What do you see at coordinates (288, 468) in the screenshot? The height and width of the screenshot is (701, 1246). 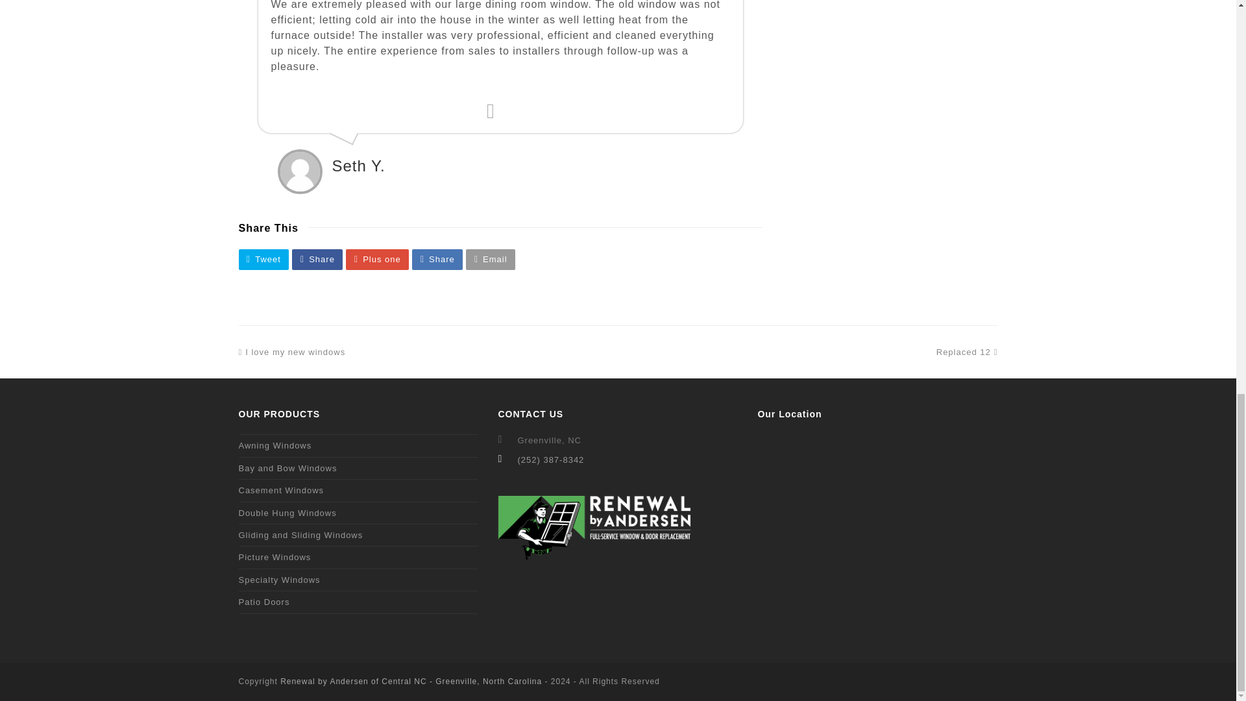 I see `Double Hung Windows` at bounding box center [288, 468].